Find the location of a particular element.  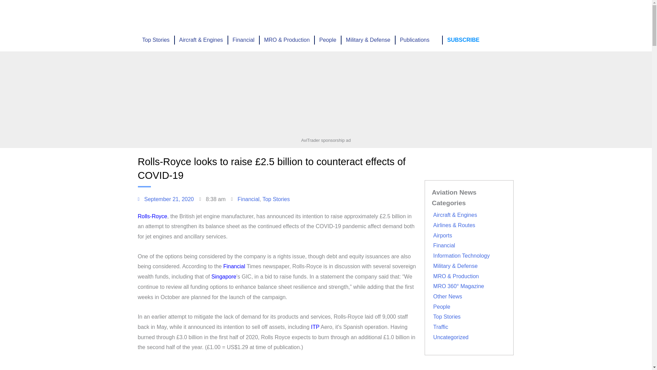

Contact Us is located at coordinates (461, 14).